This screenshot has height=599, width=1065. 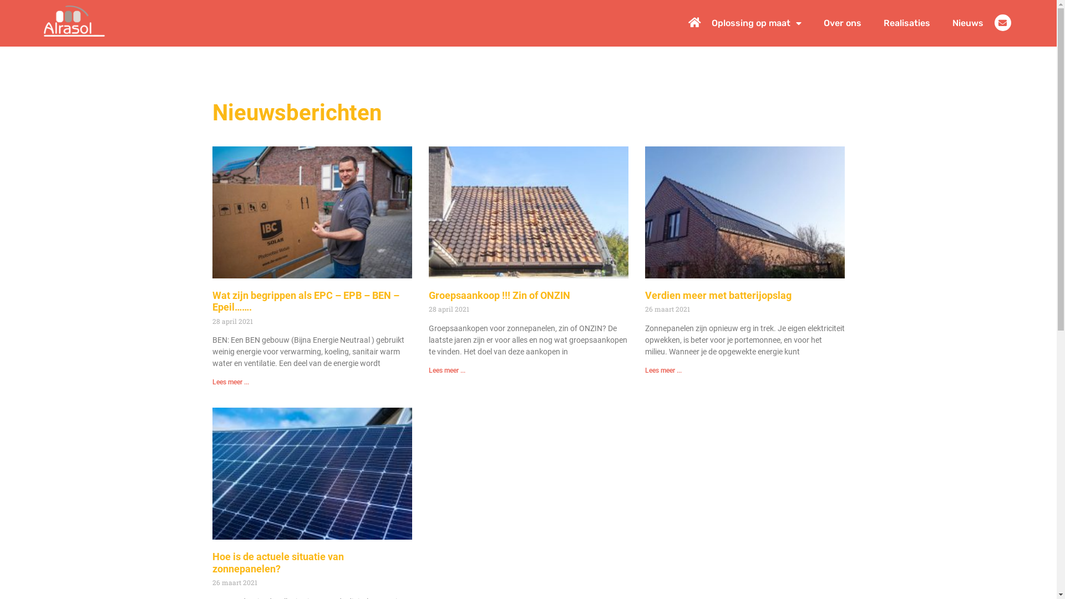 What do you see at coordinates (843, 23) in the screenshot?
I see `Over ons` at bounding box center [843, 23].